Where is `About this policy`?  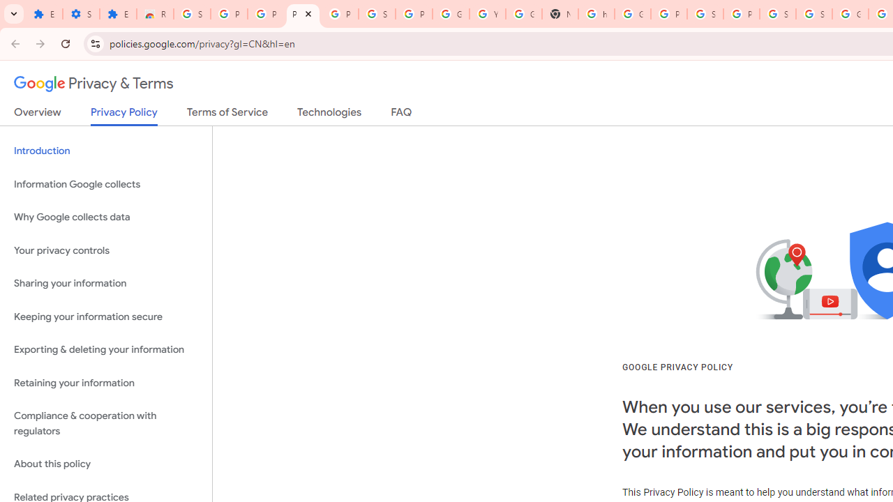
About this policy is located at coordinates (106, 464).